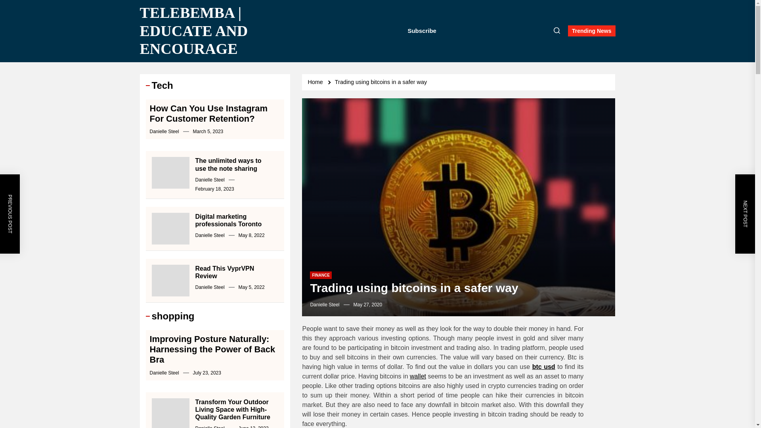 The height and width of the screenshot is (428, 761). Describe the element at coordinates (382, 82) in the screenshot. I see `Trading using bitcoins in a safer way` at that location.